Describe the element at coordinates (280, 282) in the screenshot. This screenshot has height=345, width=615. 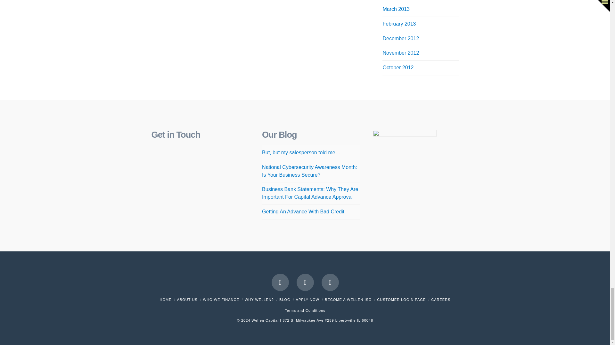
I see `Facebook` at that location.